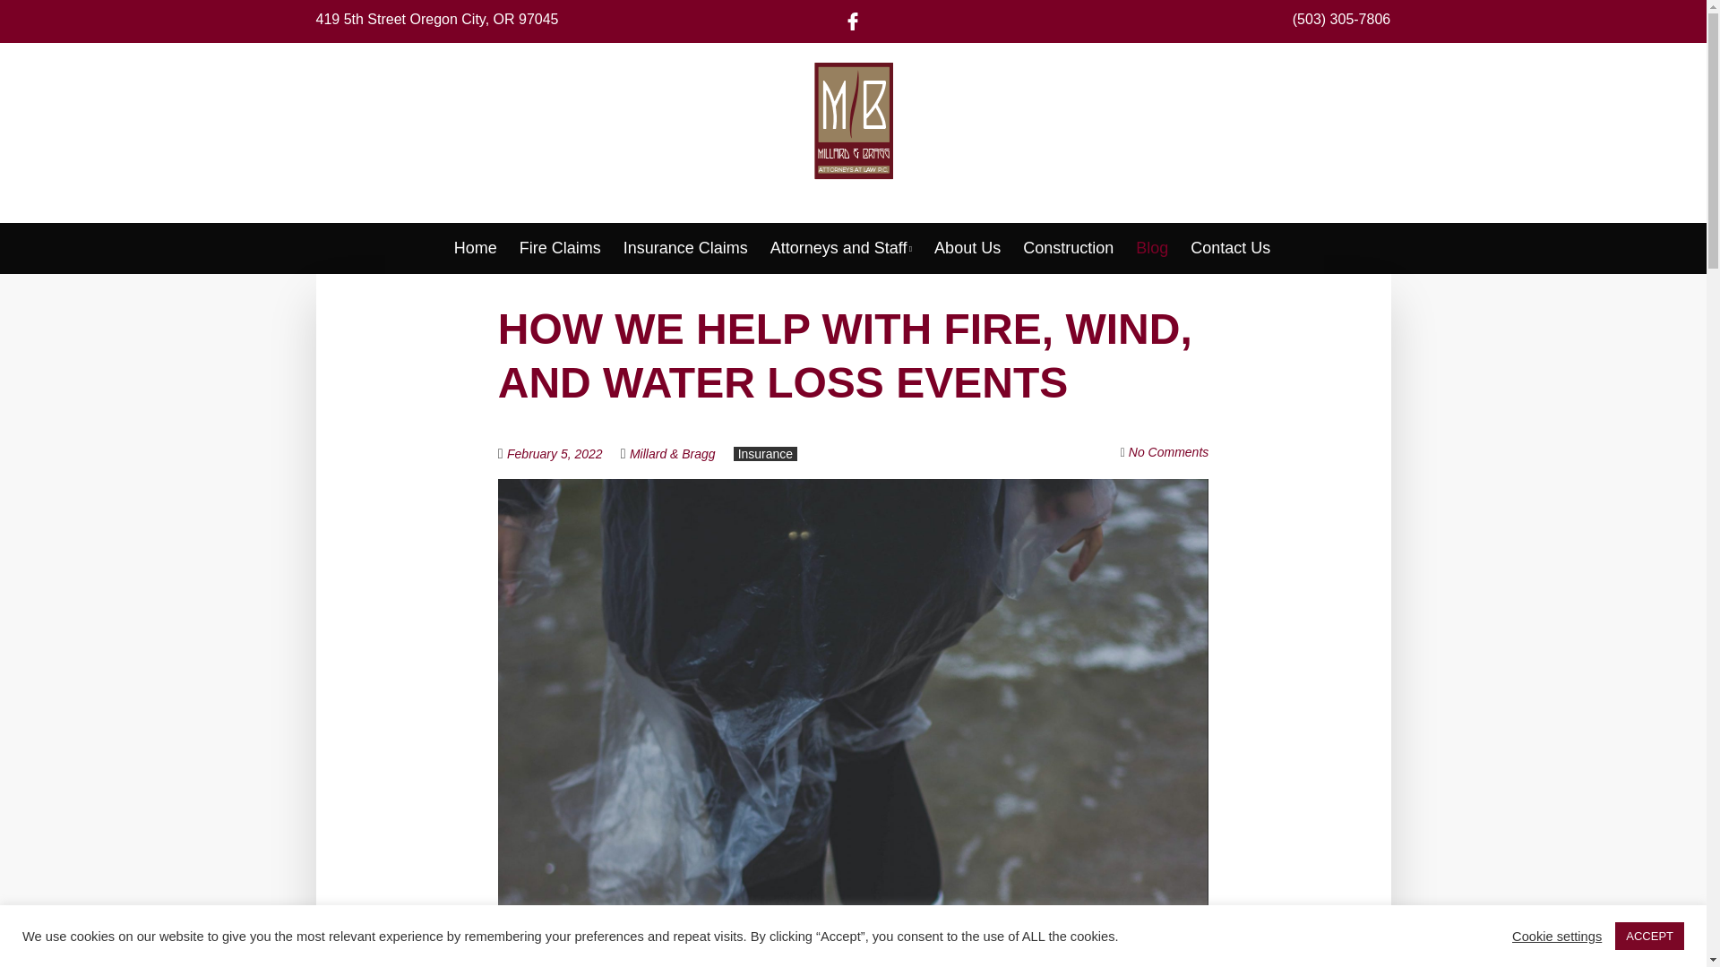 The height and width of the screenshot is (967, 1720). I want to click on 419 5th Street Oregon City, OR 97045, so click(435, 19).